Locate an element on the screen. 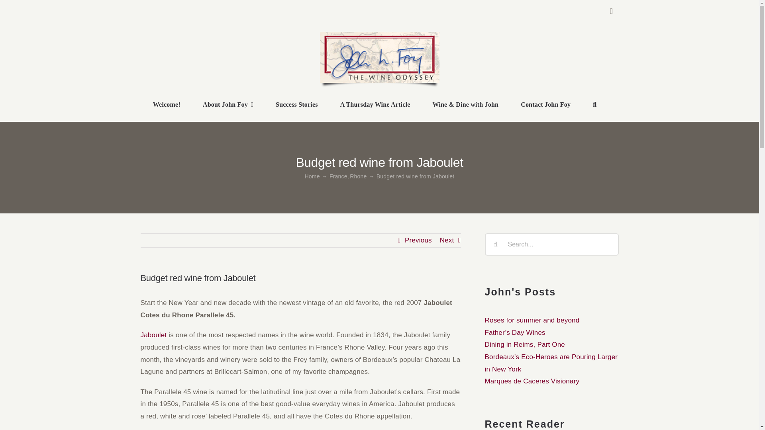  Search is located at coordinates (594, 105).